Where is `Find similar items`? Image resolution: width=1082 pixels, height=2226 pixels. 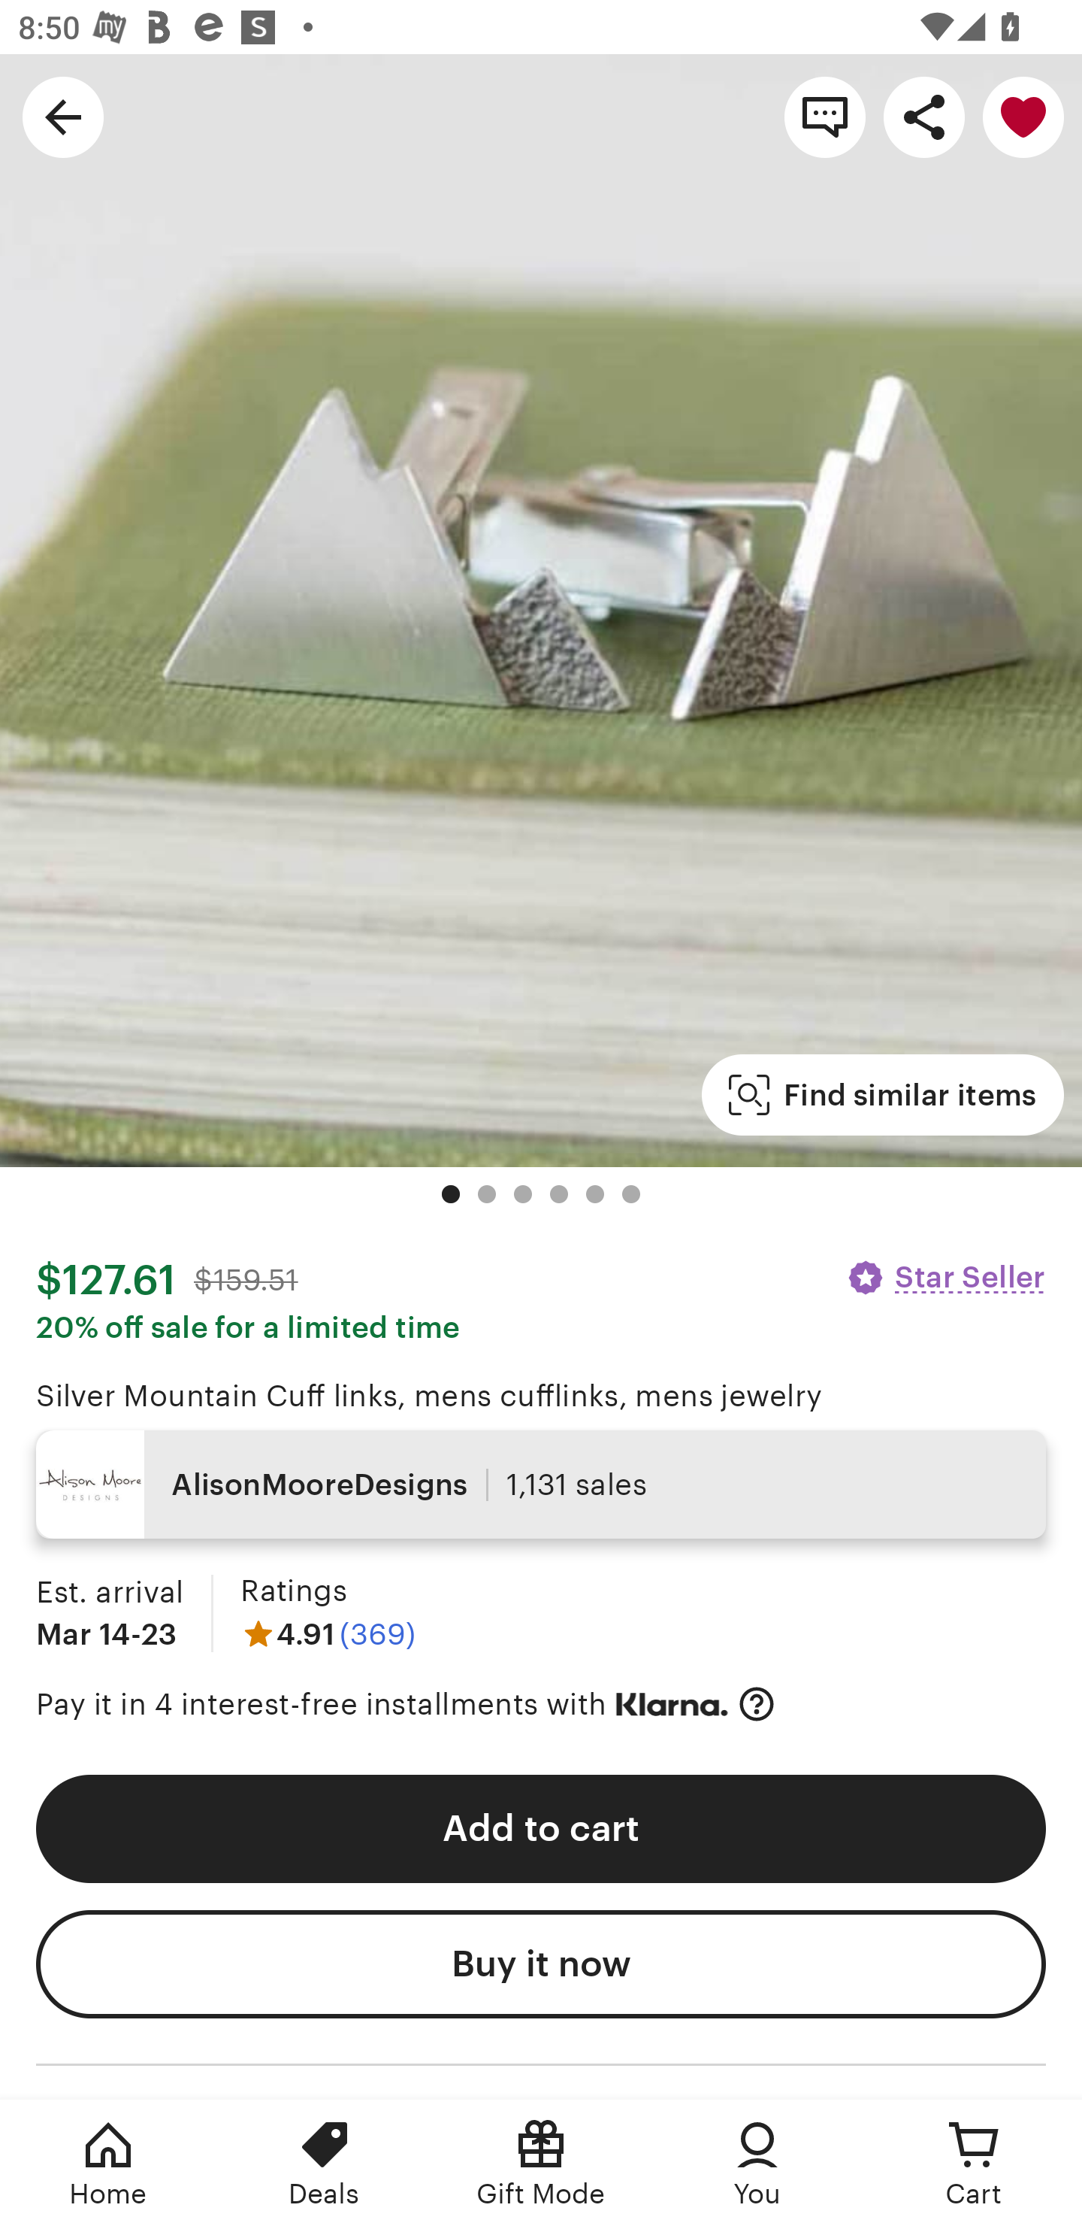
Find similar items is located at coordinates (882, 1095).